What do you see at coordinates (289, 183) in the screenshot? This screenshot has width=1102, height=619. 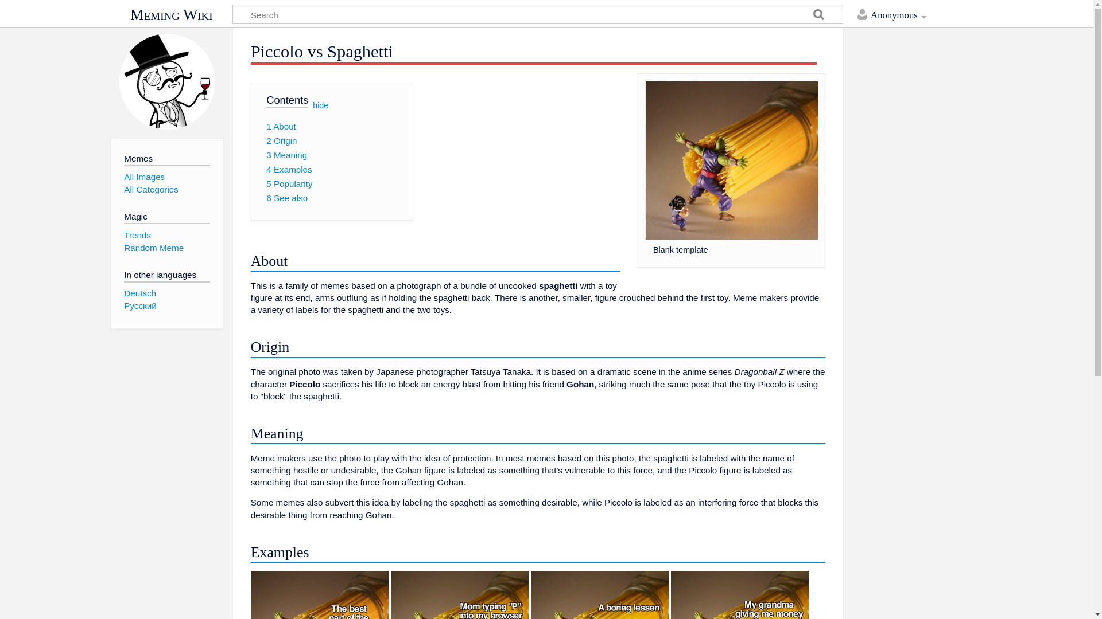 I see `5 Popularity` at bounding box center [289, 183].